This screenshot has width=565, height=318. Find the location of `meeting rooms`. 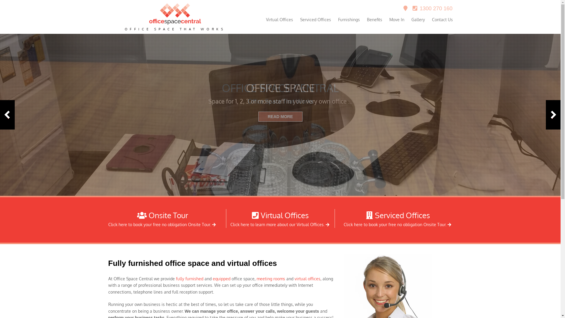

meeting rooms is located at coordinates (271, 279).